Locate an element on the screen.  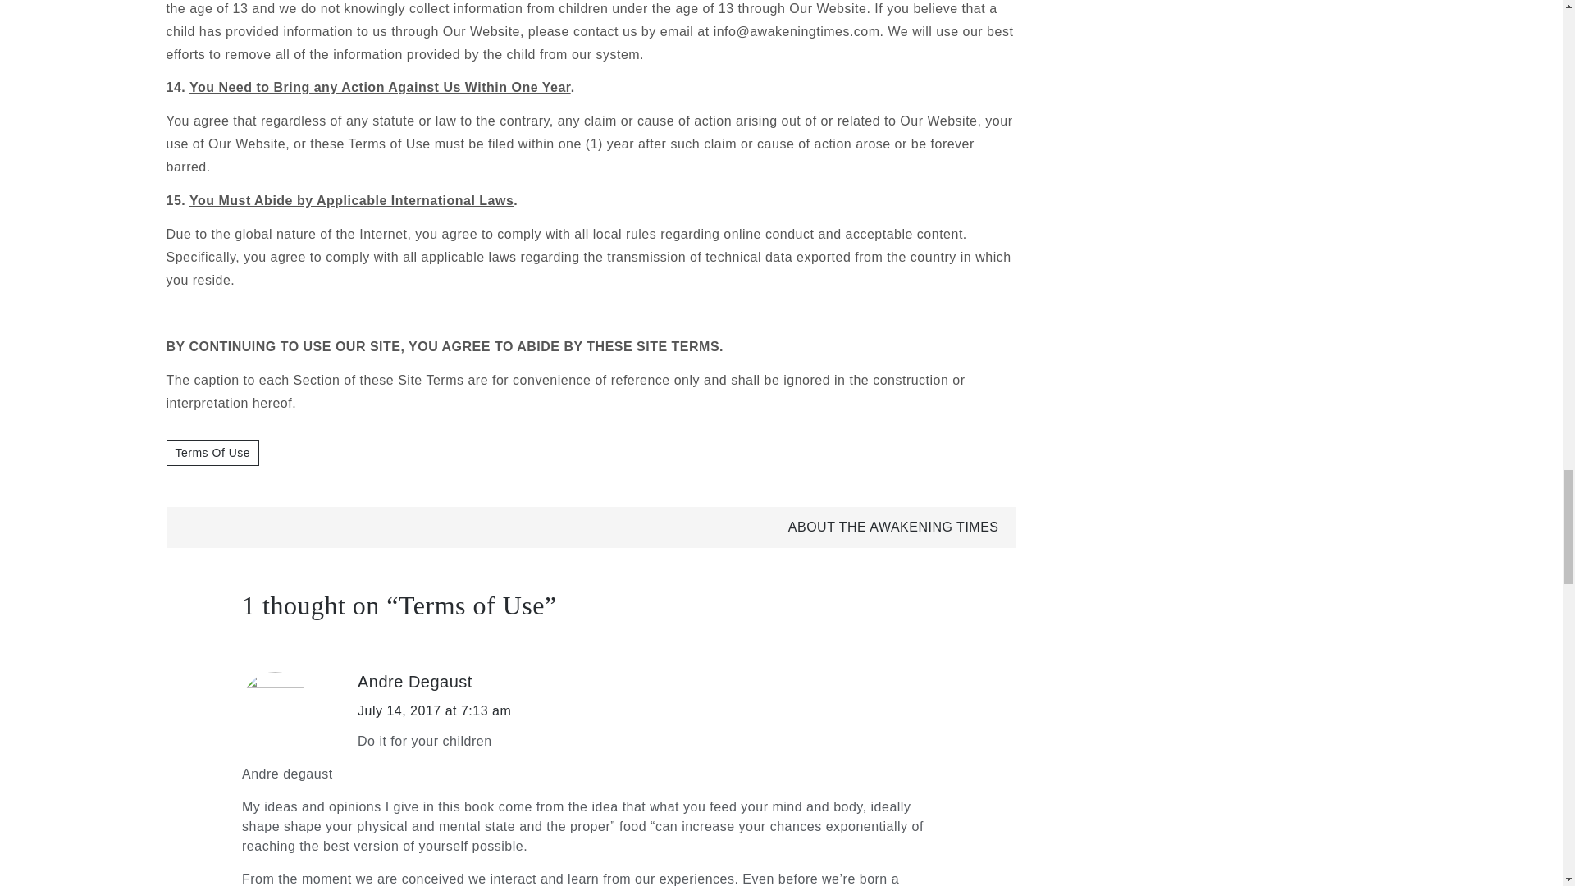
July 14, 2017 at 7:13 am is located at coordinates (433, 710).